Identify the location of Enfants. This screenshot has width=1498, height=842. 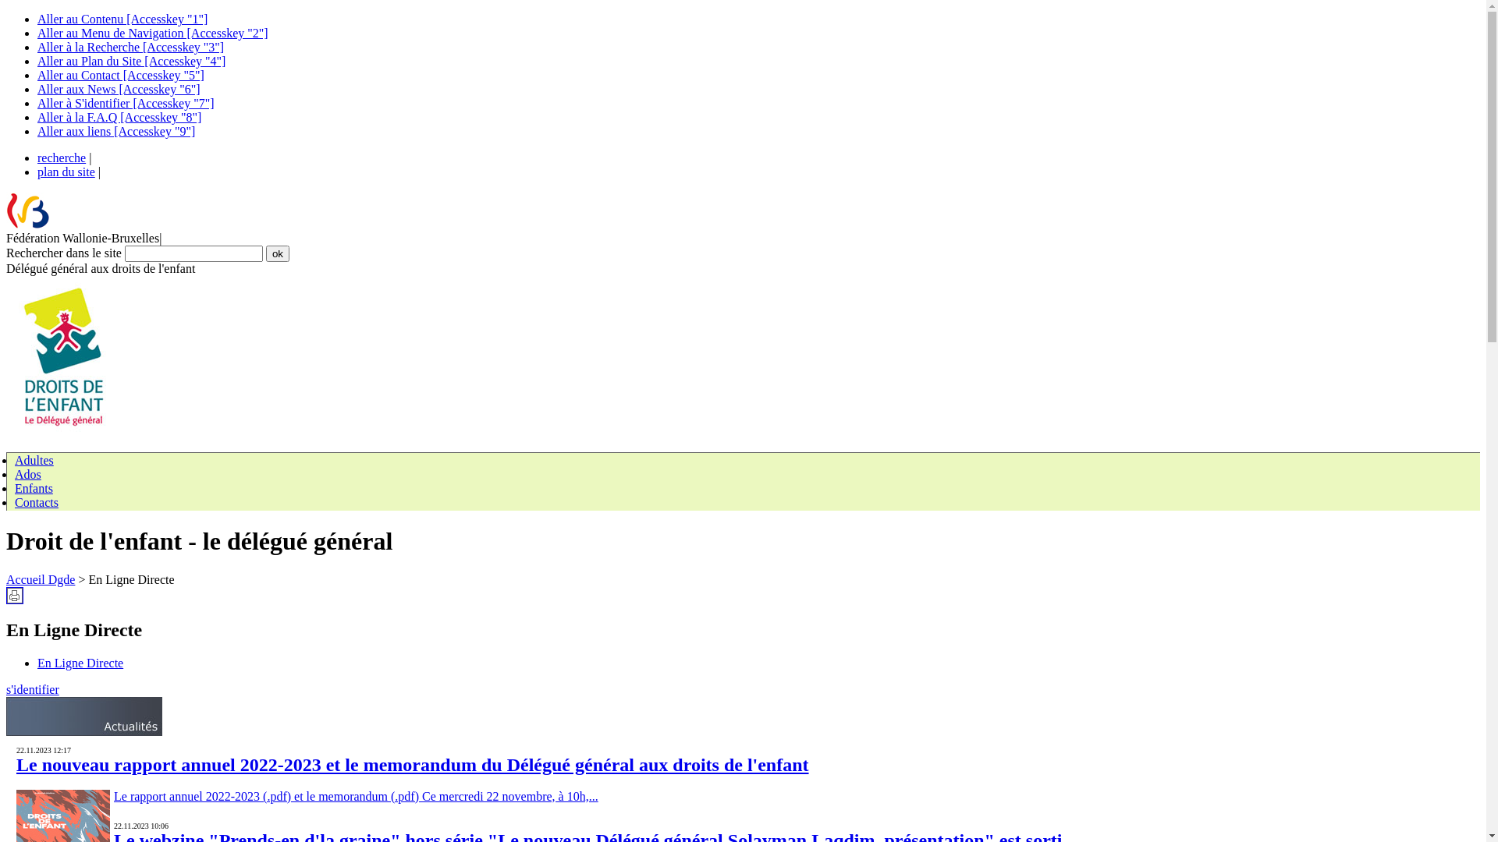
(34, 488).